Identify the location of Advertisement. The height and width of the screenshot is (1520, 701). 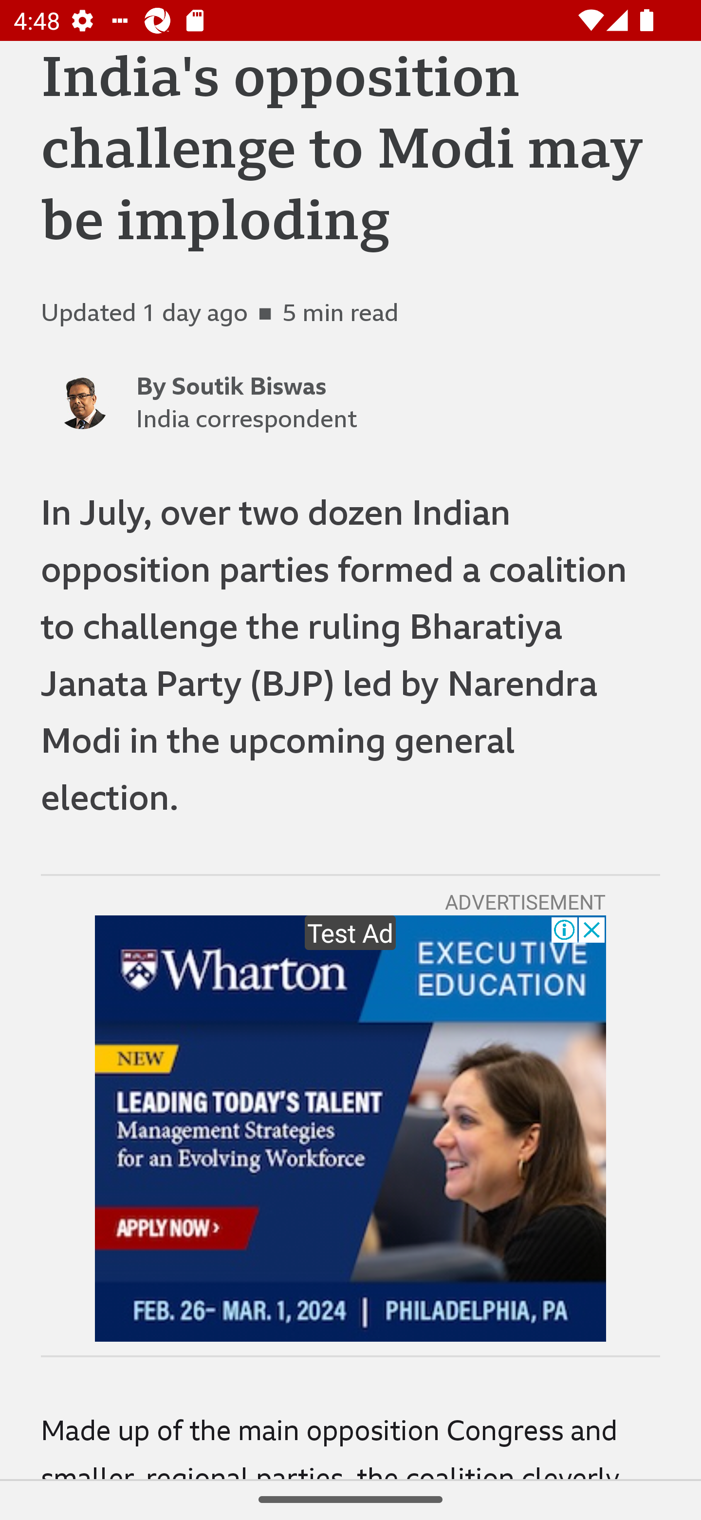
(350, 1128).